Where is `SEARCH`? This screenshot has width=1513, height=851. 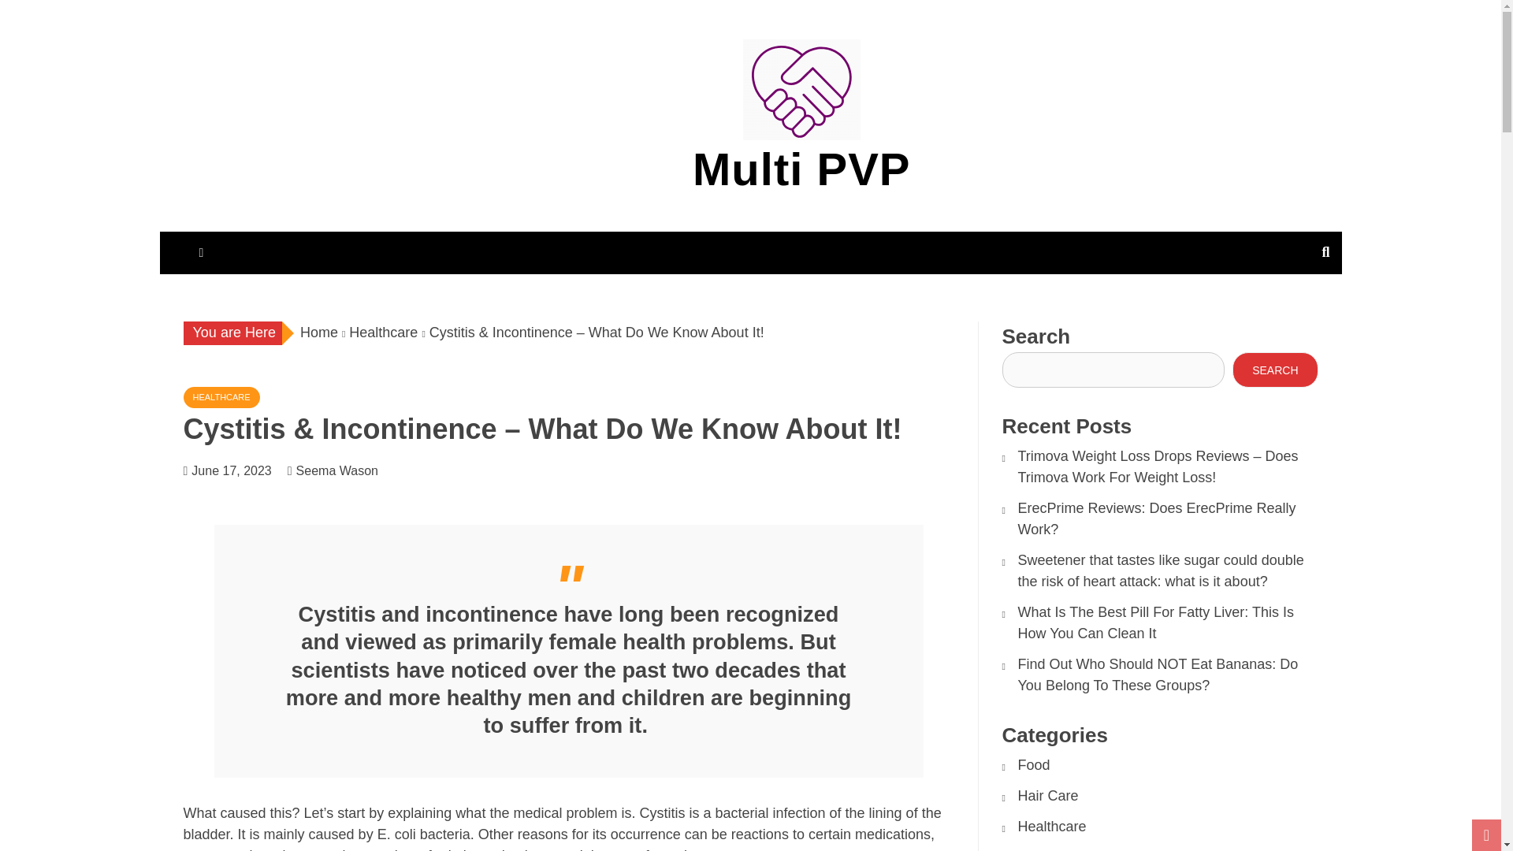
SEARCH is located at coordinates (1275, 370).